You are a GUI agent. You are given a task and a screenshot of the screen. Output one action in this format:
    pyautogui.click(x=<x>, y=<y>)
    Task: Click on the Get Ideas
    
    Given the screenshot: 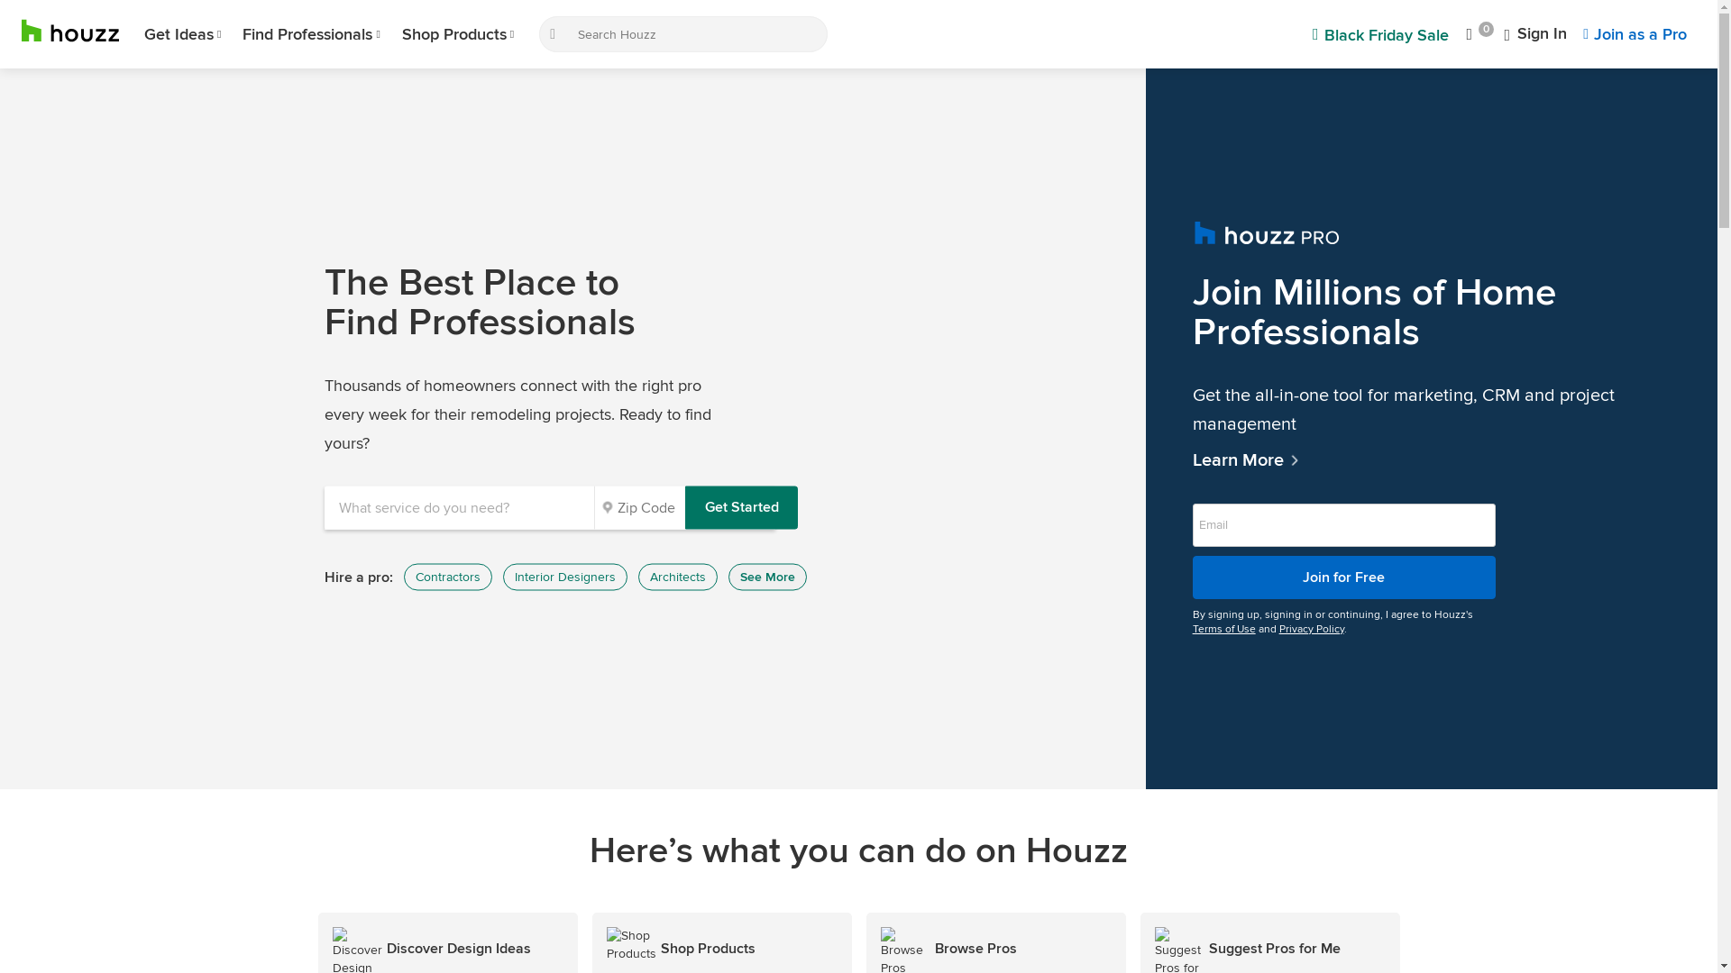 What is the action you would take?
    pyautogui.click(x=182, y=34)
    